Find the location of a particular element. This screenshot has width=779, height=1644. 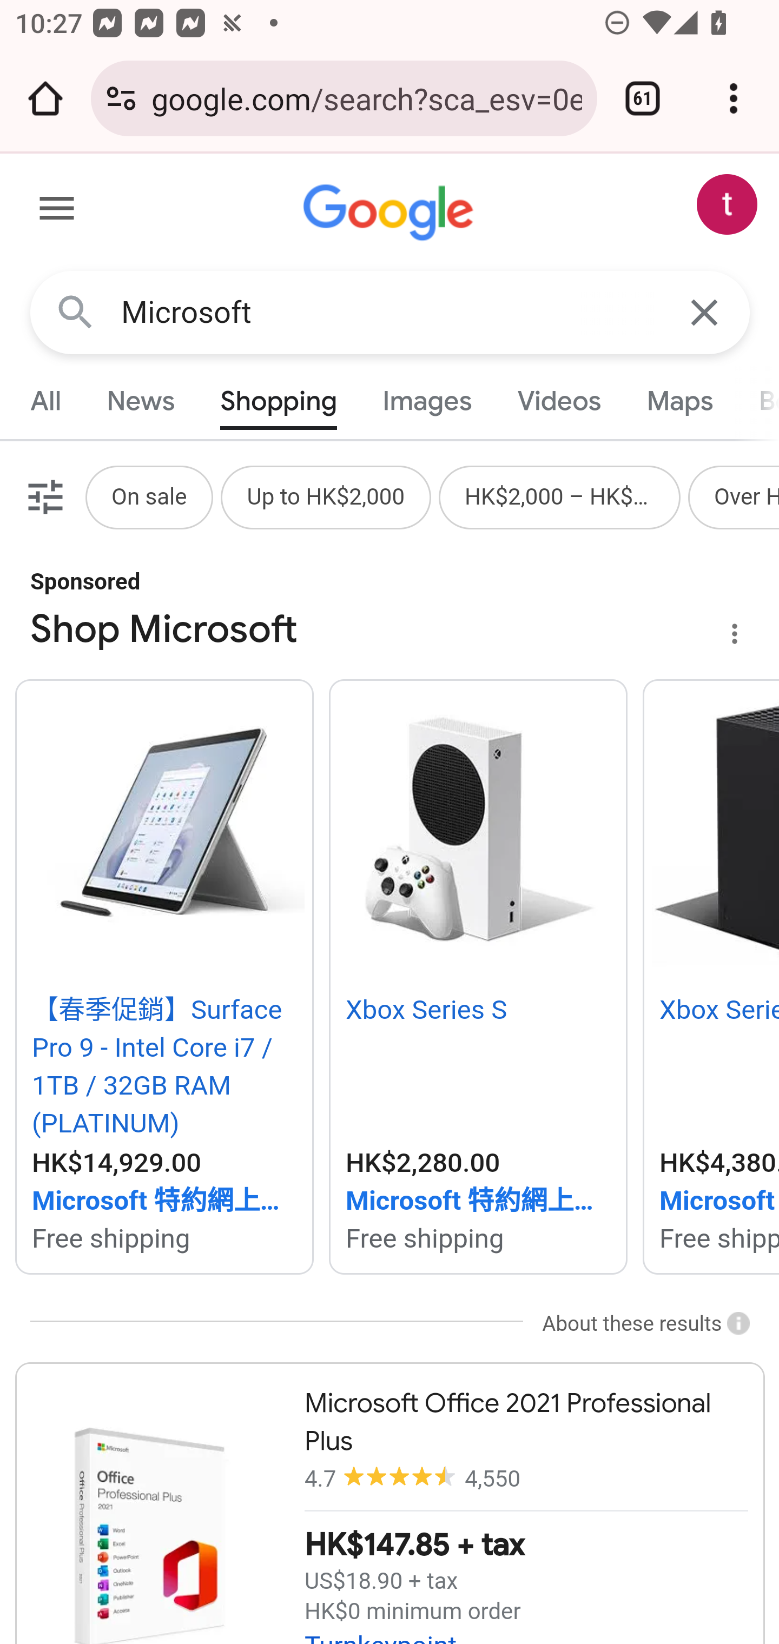

Clear Search is located at coordinates (705, 311).